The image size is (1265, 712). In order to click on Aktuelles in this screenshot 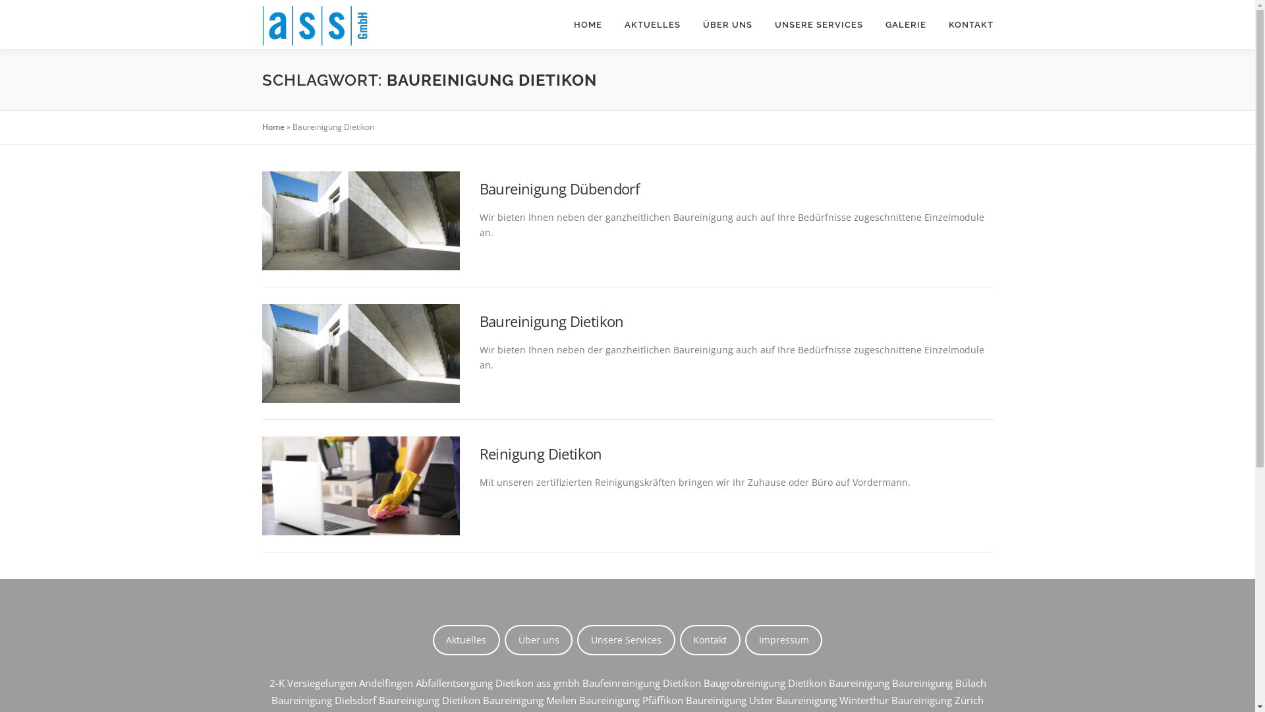, I will do `click(466, 640)`.